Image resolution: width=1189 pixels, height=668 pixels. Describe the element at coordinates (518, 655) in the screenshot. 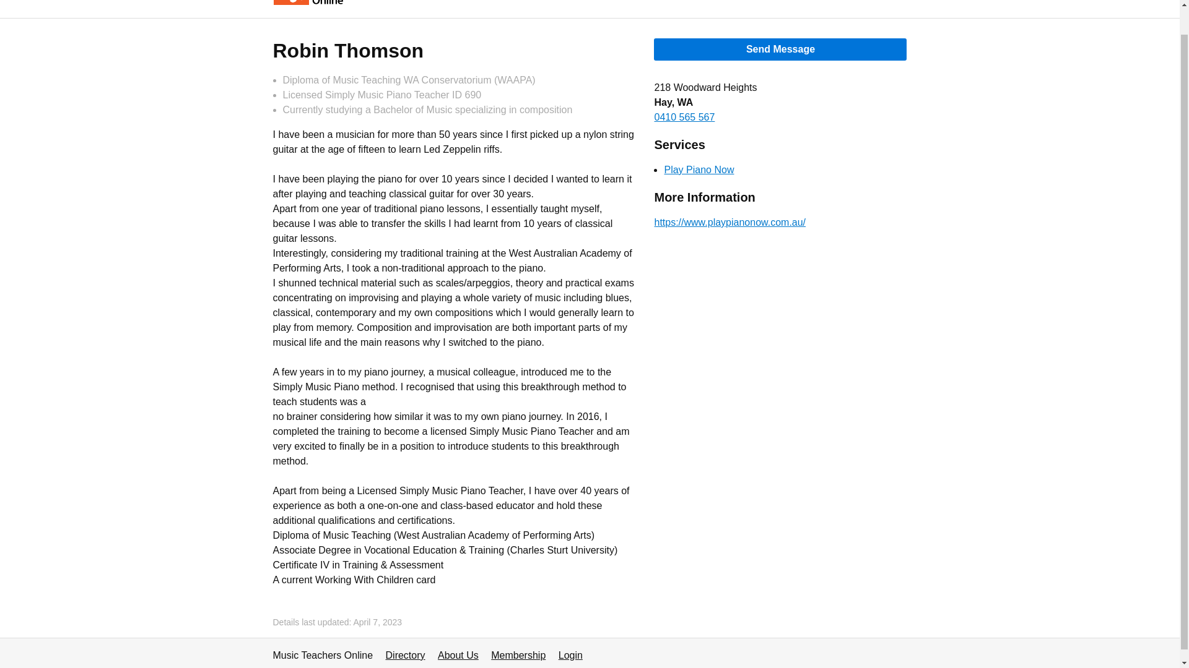

I see `Membership` at that location.